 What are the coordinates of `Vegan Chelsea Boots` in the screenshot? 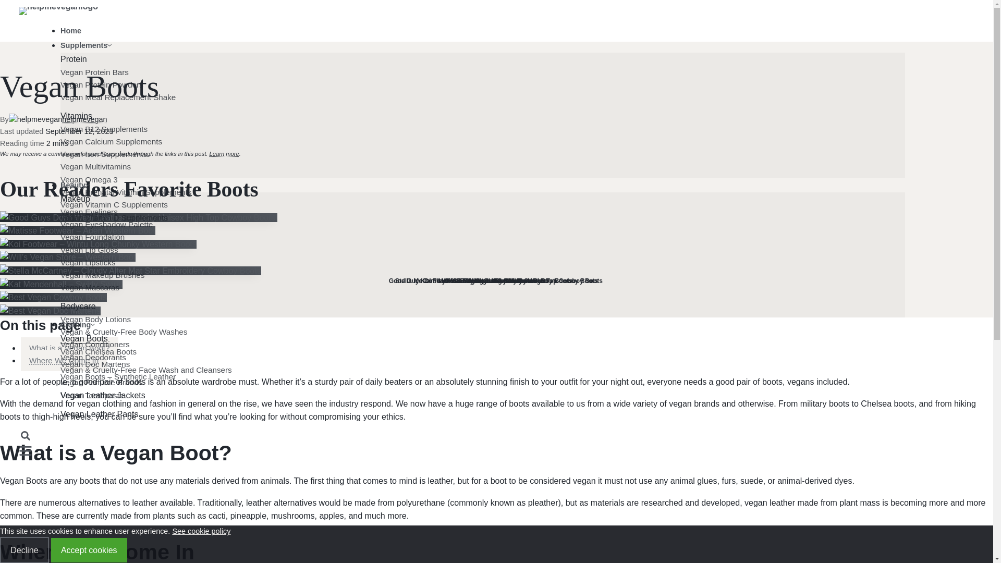 It's located at (461, 351).